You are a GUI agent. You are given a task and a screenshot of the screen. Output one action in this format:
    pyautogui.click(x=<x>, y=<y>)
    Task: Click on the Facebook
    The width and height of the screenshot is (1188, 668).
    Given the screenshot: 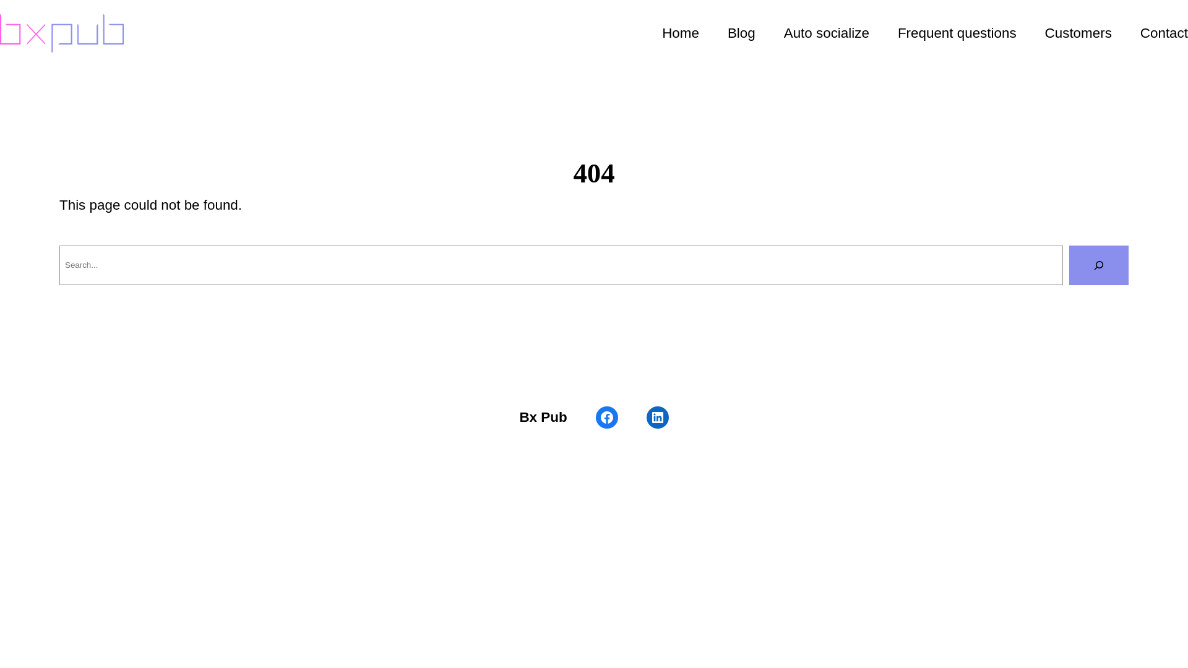 What is the action you would take?
    pyautogui.click(x=606, y=417)
    